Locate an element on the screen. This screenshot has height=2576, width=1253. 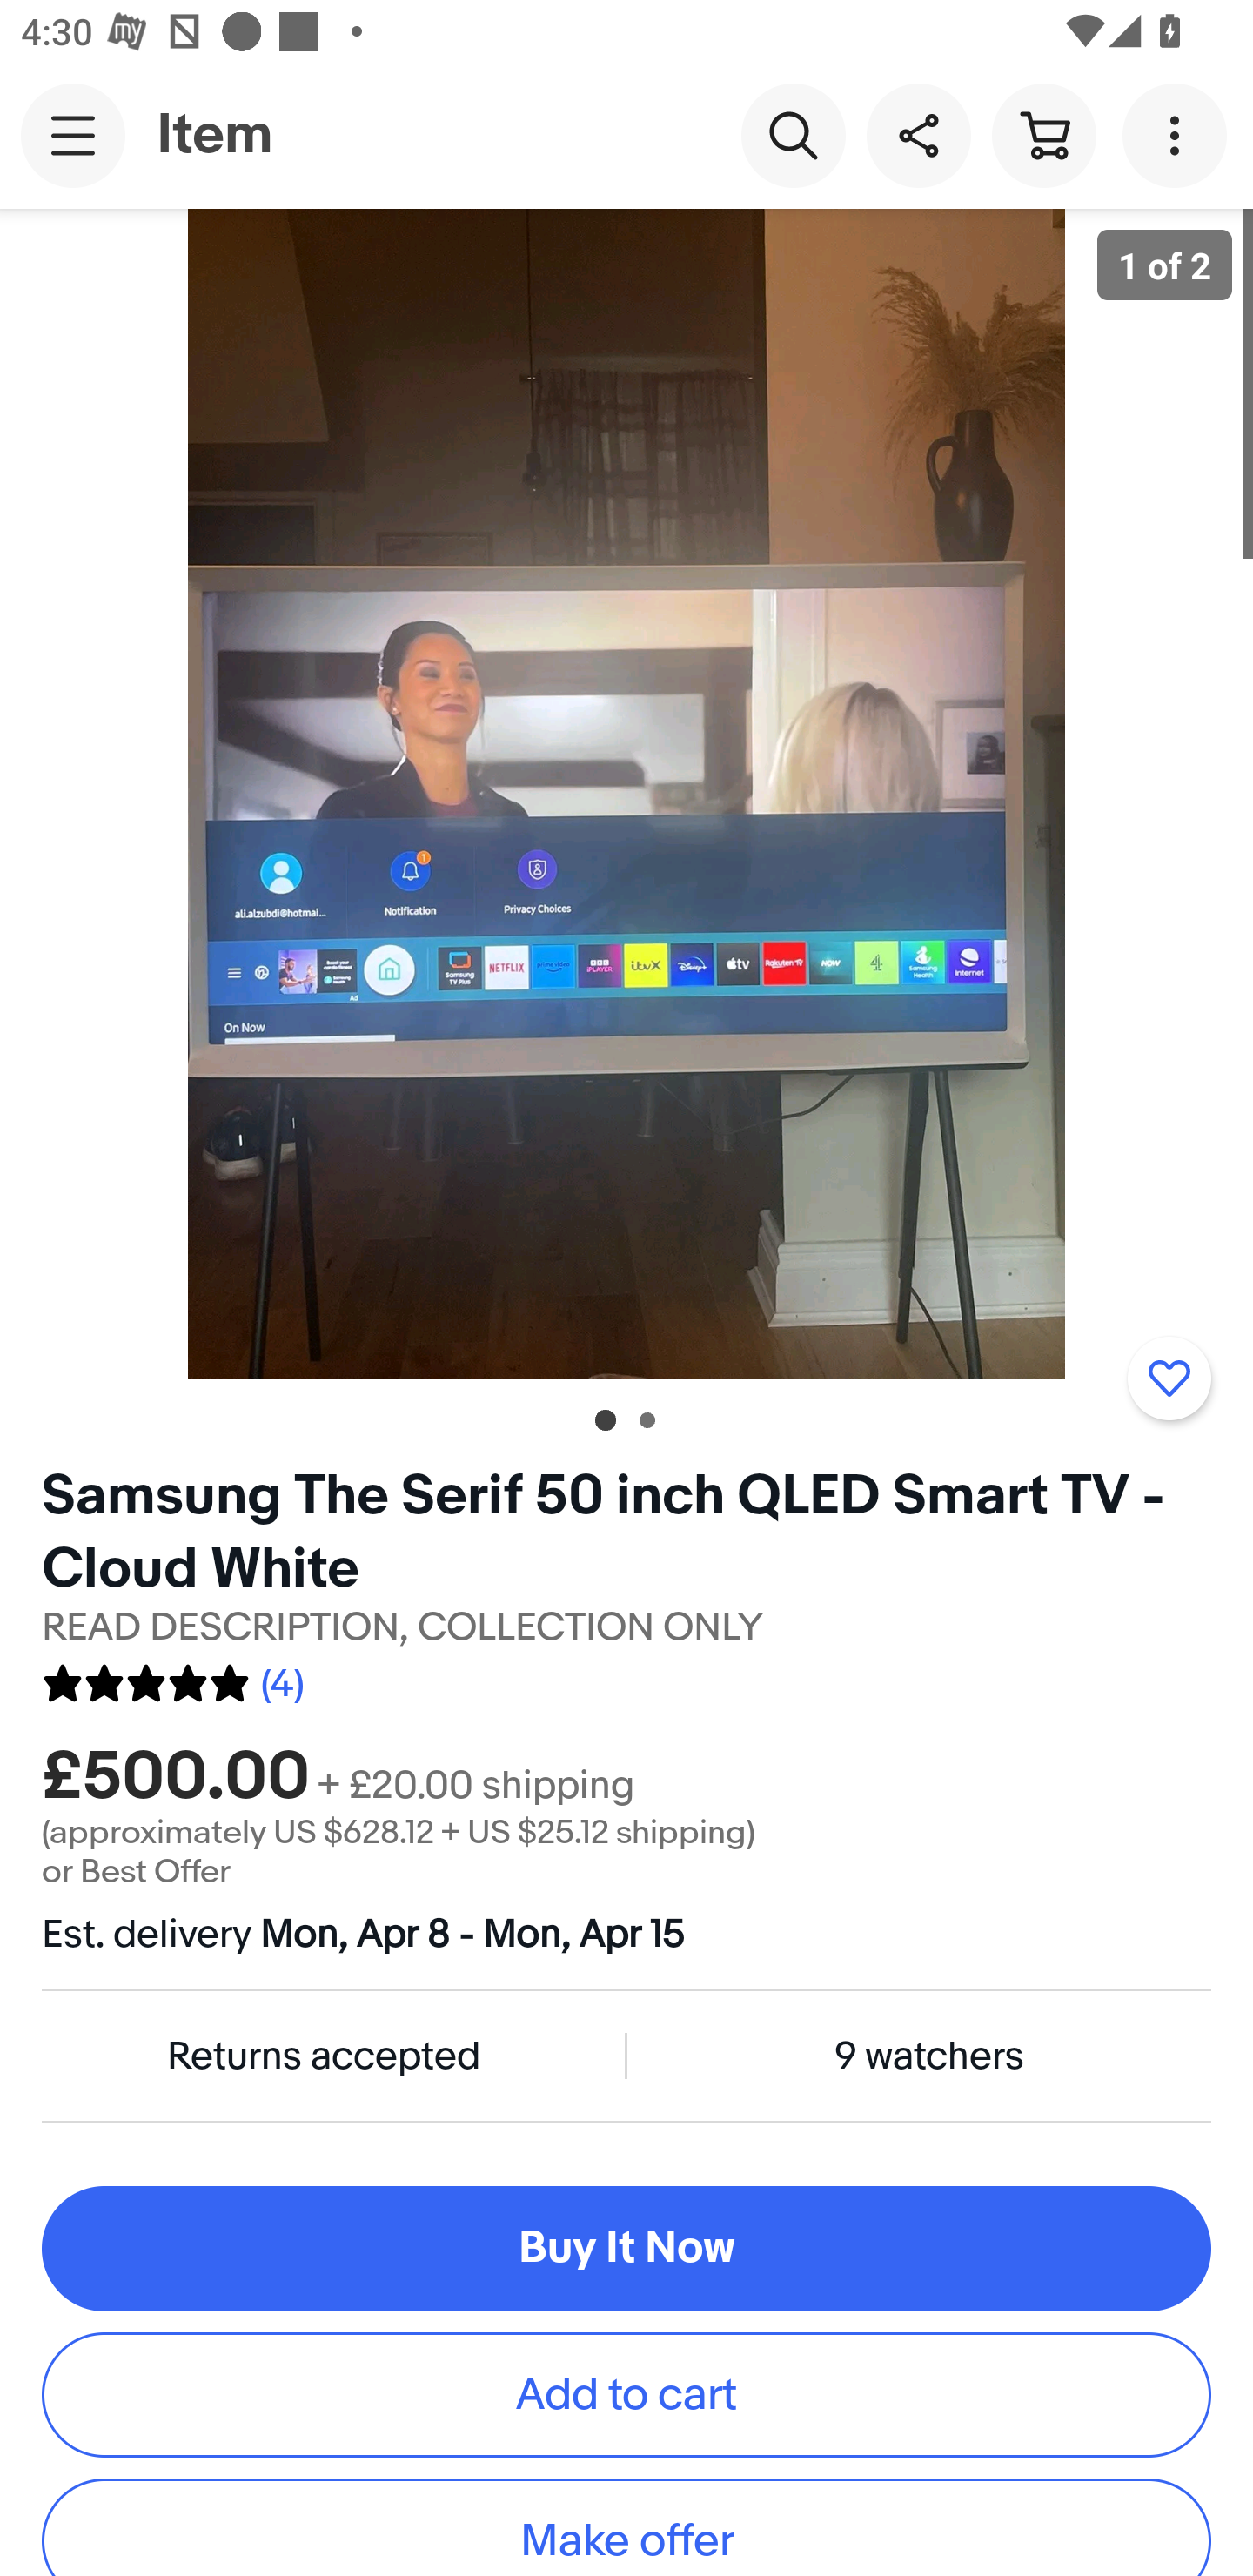
Make offer is located at coordinates (626, 2527).